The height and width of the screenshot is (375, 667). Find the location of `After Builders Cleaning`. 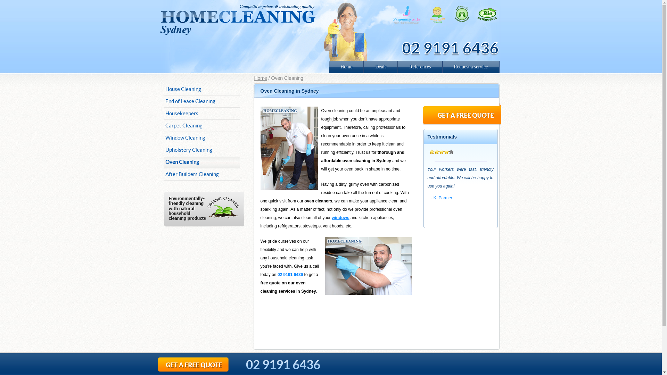

After Builders Cleaning is located at coordinates (201, 174).